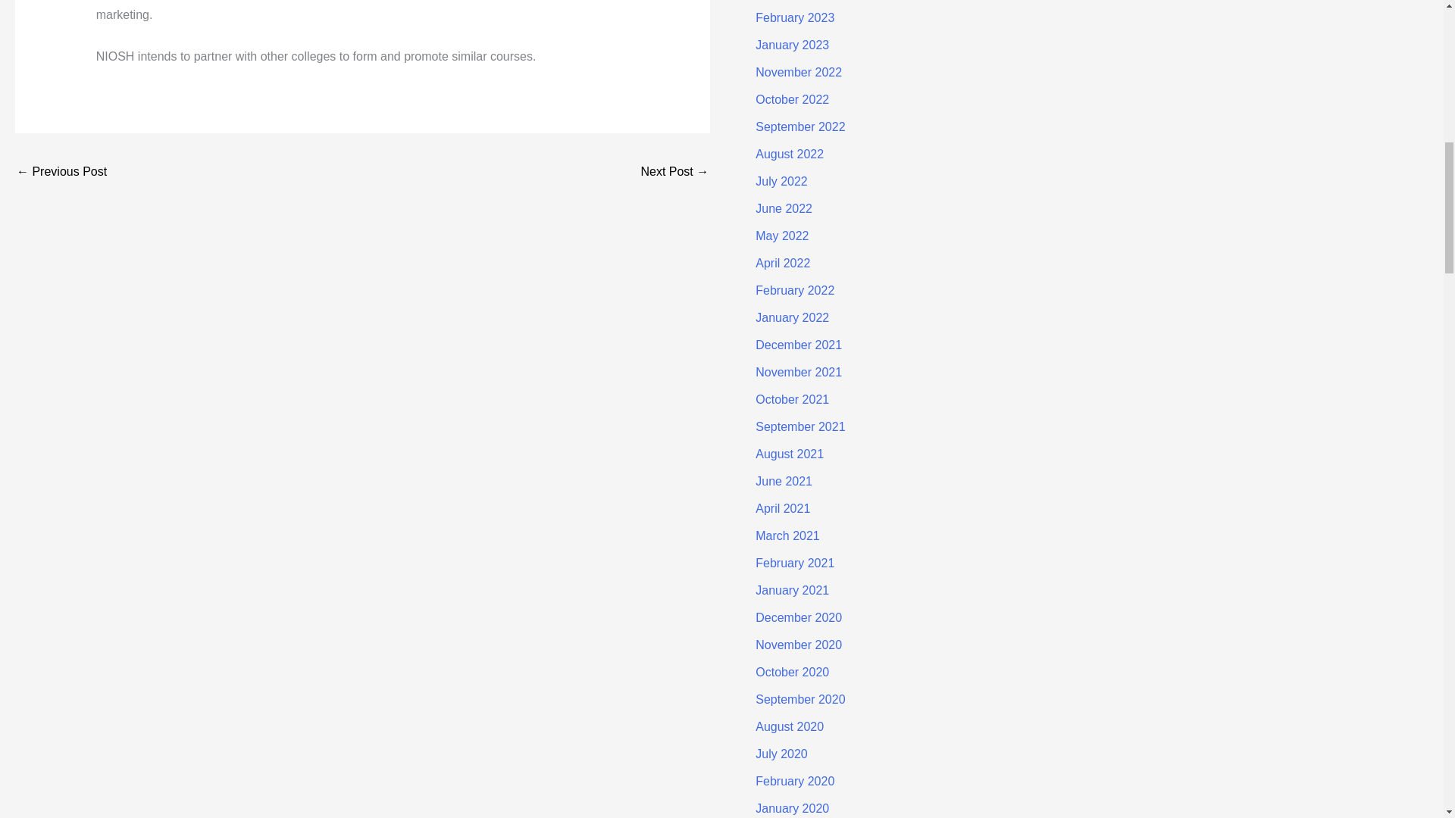 This screenshot has width=1455, height=818. What do you see at coordinates (799, 72) in the screenshot?
I see `November 2022` at bounding box center [799, 72].